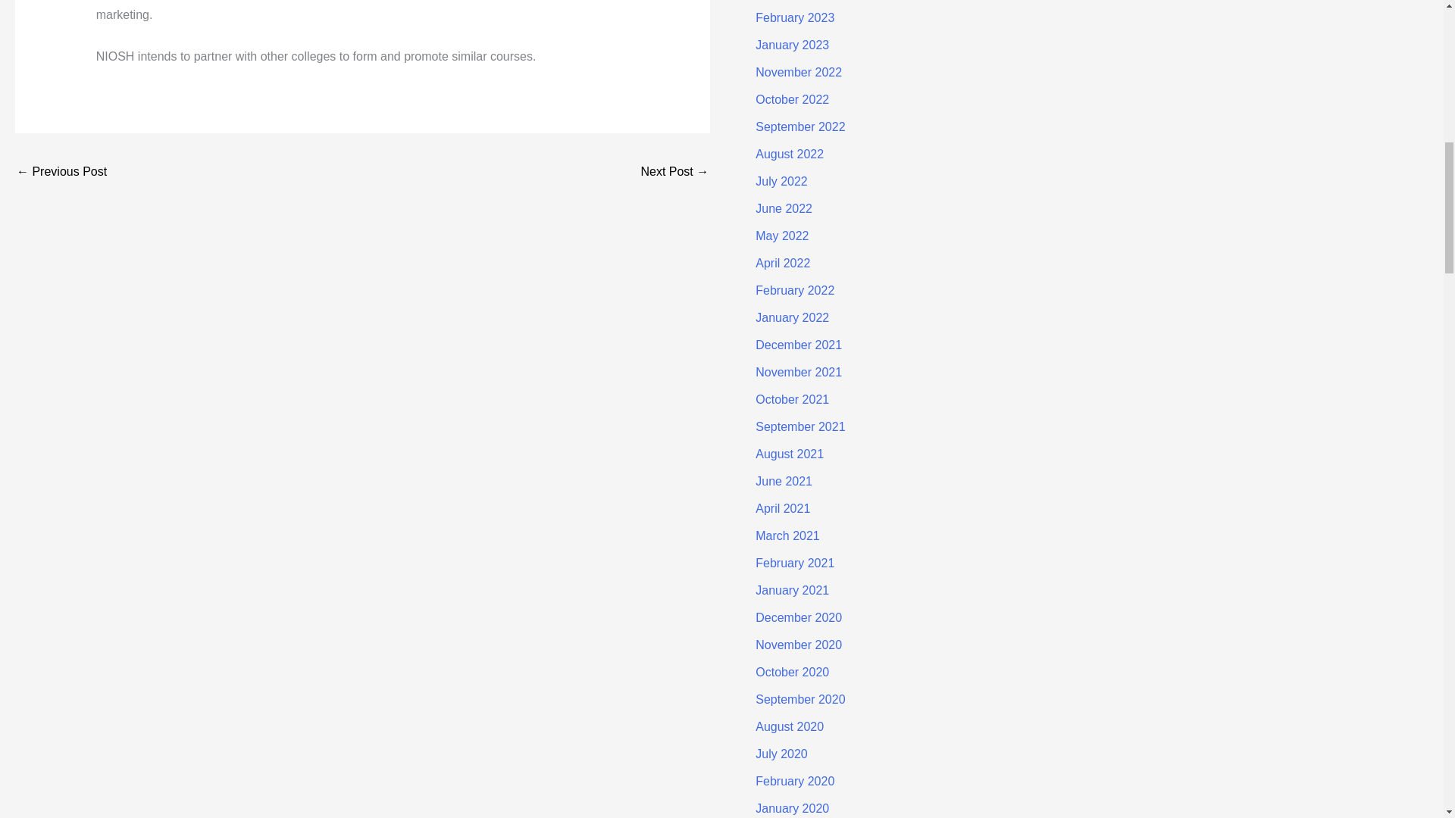 This screenshot has width=1455, height=818. What do you see at coordinates (799, 72) in the screenshot?
I see `November 2022` at bounding box center [799, 72].